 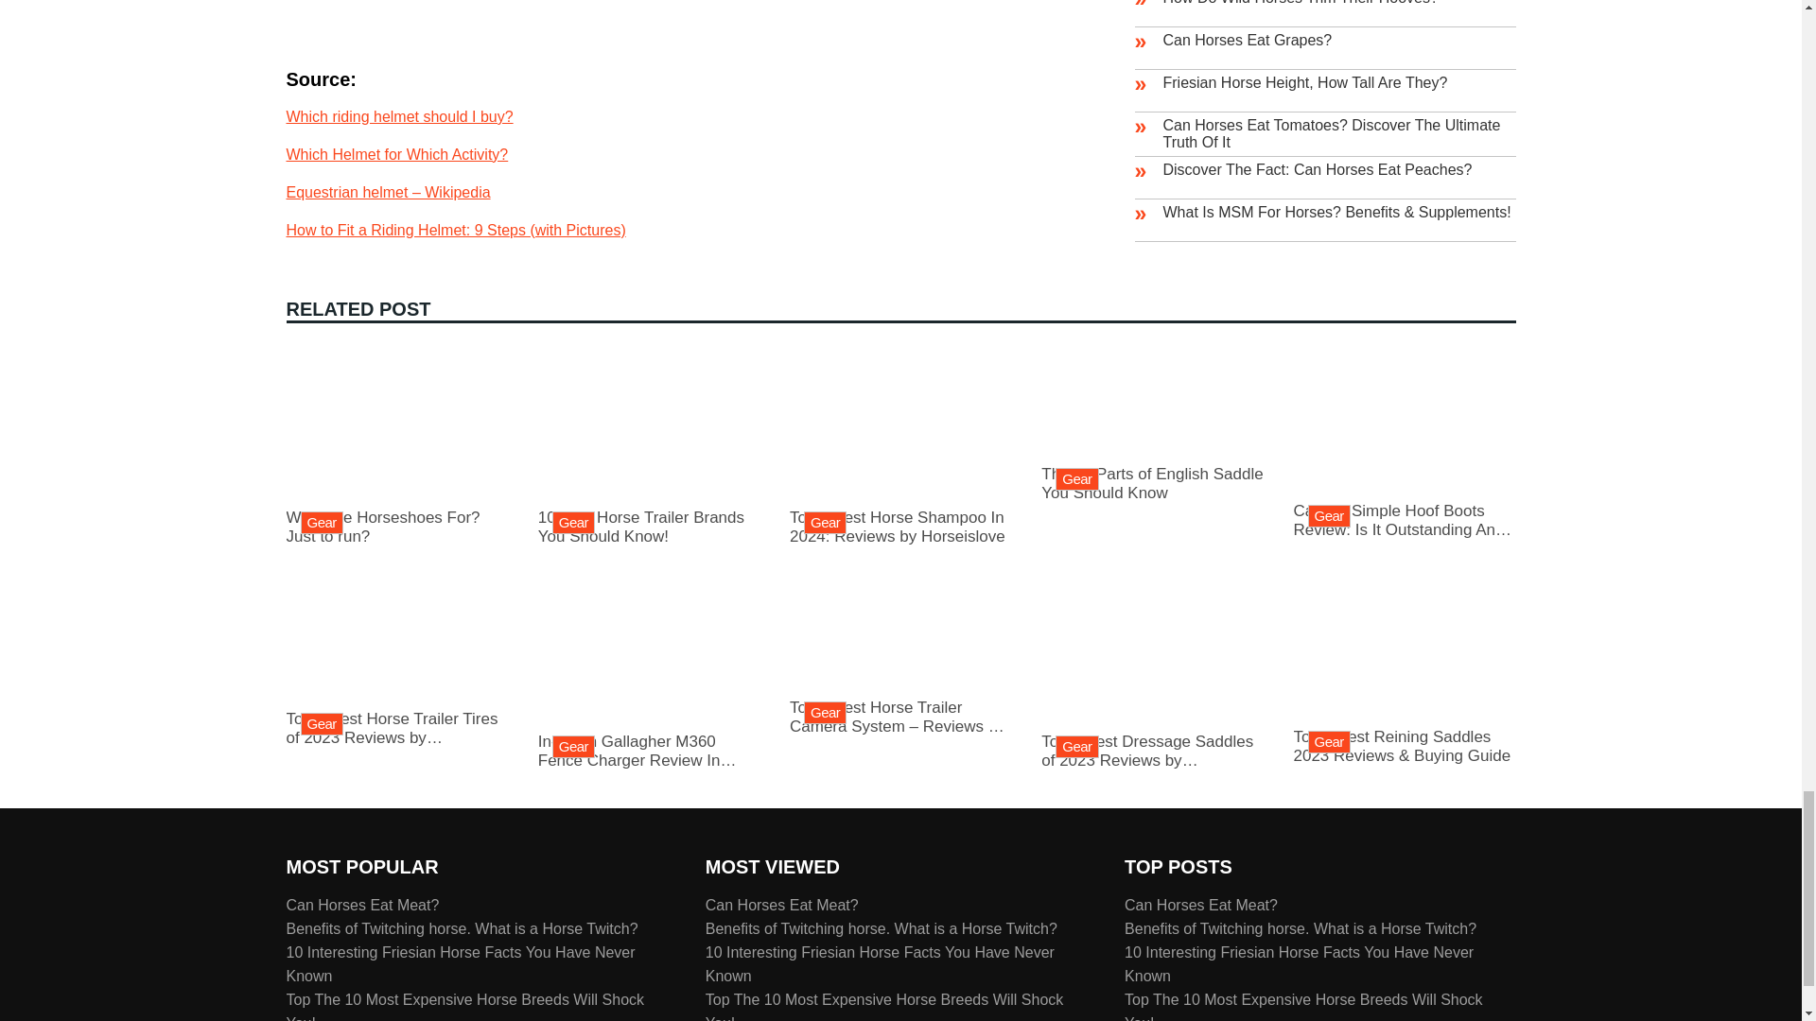 I want to click on Permanent Link to What Are Horseshoes For? Just to run?, so click(x=396, y=516).